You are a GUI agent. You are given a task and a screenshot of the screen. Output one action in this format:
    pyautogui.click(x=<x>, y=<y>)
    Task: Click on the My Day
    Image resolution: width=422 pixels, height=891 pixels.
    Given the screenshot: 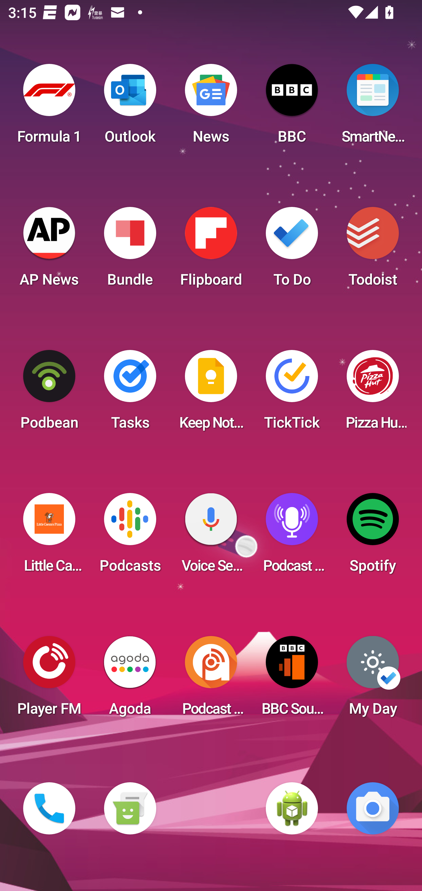 What is the action you would take?
    pyautogui.click(x=373, y=679)
    